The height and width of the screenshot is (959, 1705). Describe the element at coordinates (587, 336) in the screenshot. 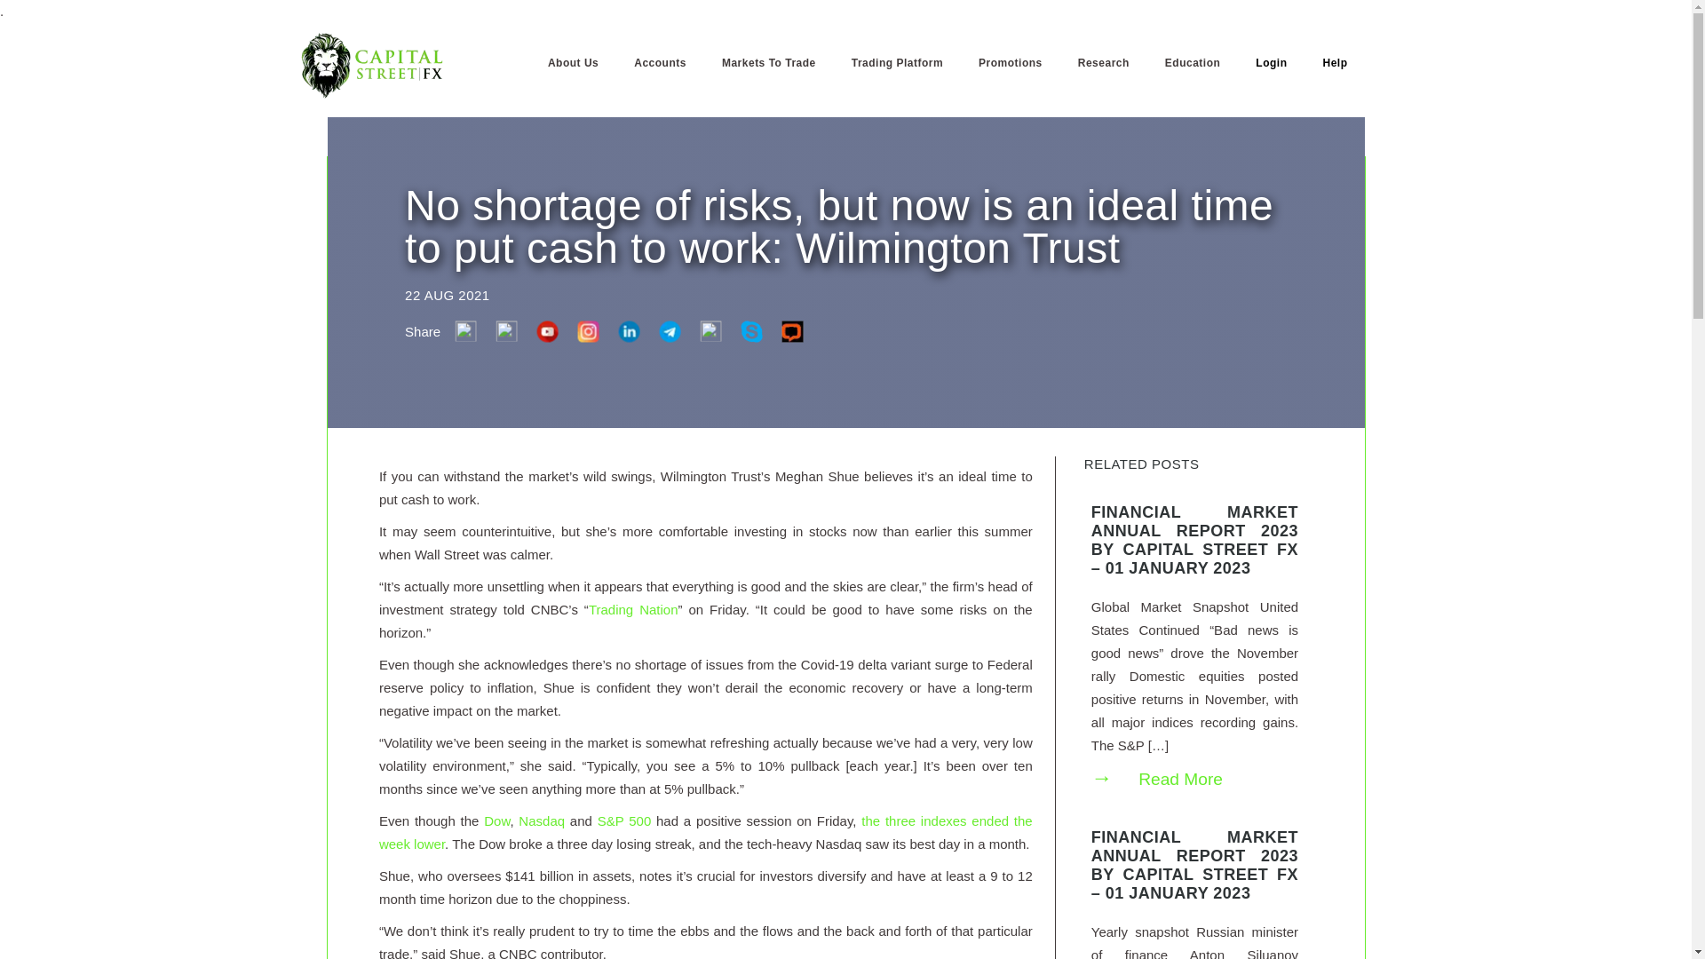

I see `Instagram` at that location.